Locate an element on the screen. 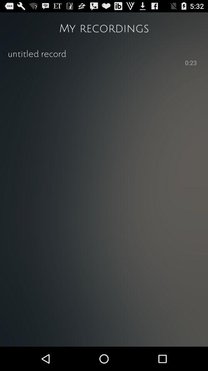 The width and height of the screenshot is (208, 371). choose the icon at the top right corner is located at coordinates (191, 63).